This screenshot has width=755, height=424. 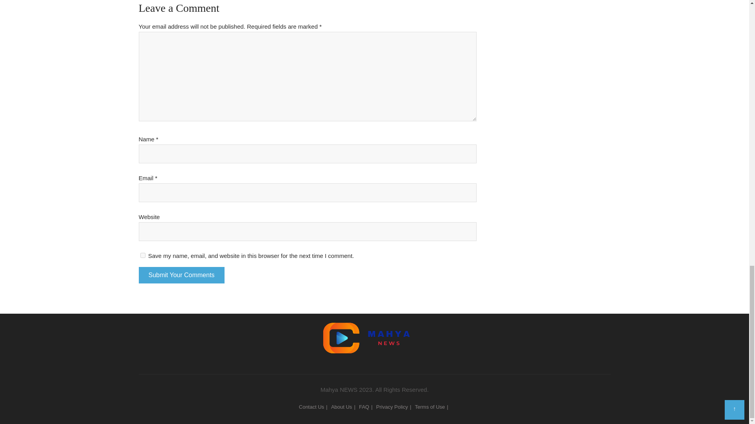 What do you see at coordinates (142, 255) in the screenshot?
I see `yes` at bounding box center [142, 255].